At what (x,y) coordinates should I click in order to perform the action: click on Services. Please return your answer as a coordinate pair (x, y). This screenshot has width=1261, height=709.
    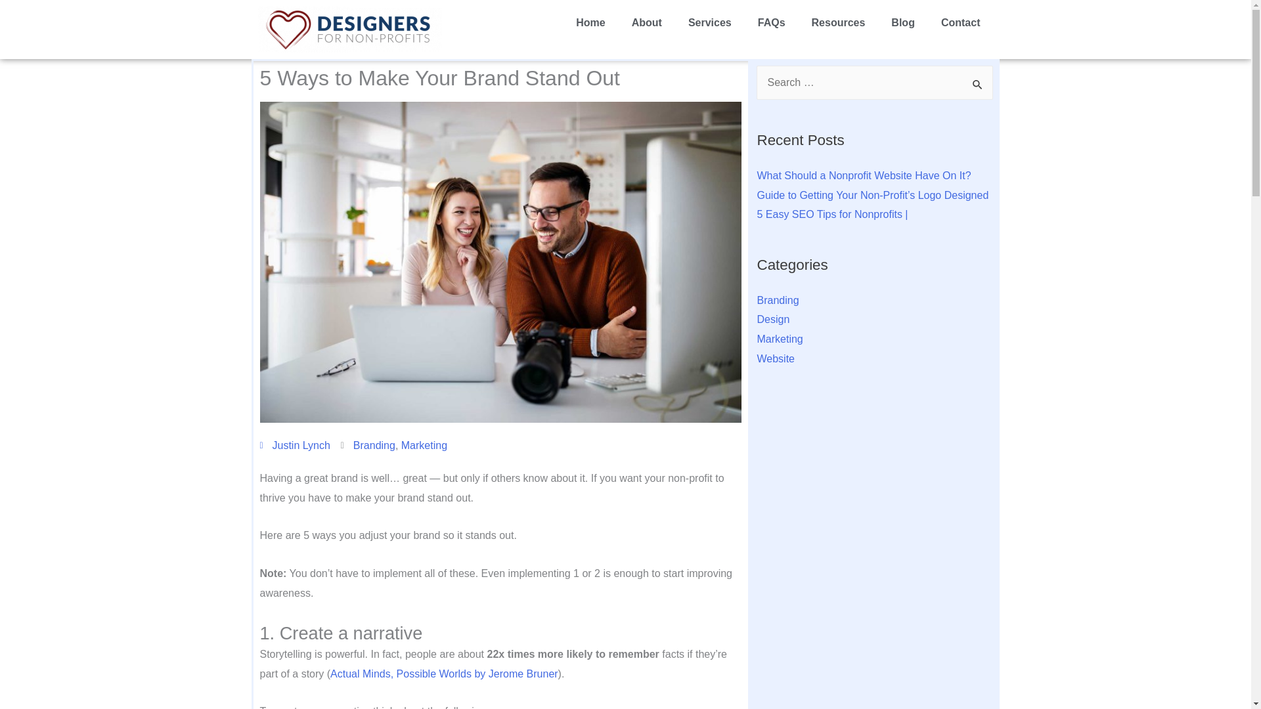
    Looking at the image, I should click on (709, 22).